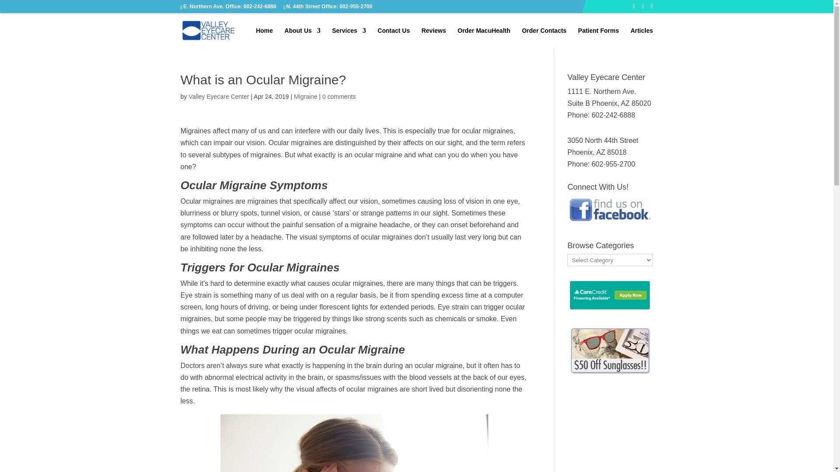 The width and height of the screenshot is (840, 472). What do you see at coordinates (329, 6) in the screenshot?
I see `N. 44th Street Office: 602-955-2700` at bounding box center [329, 6].